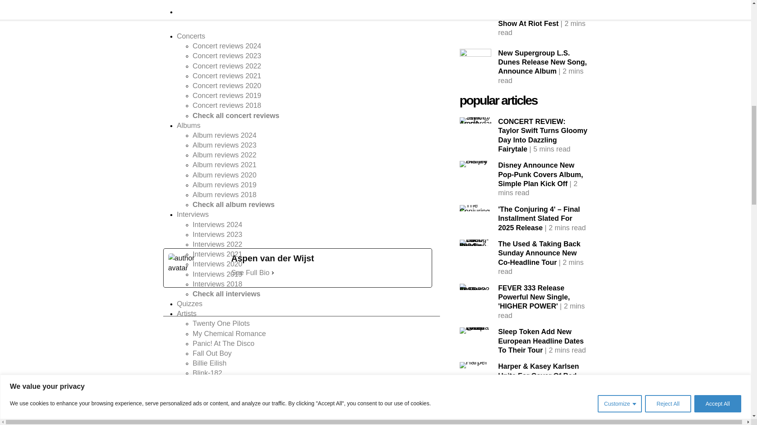 The width and height of the screenshot is (757, 425). Describe the element at coordinates (473, 365) in the screenshot. I see `Harper - Strife Mag` at that location.